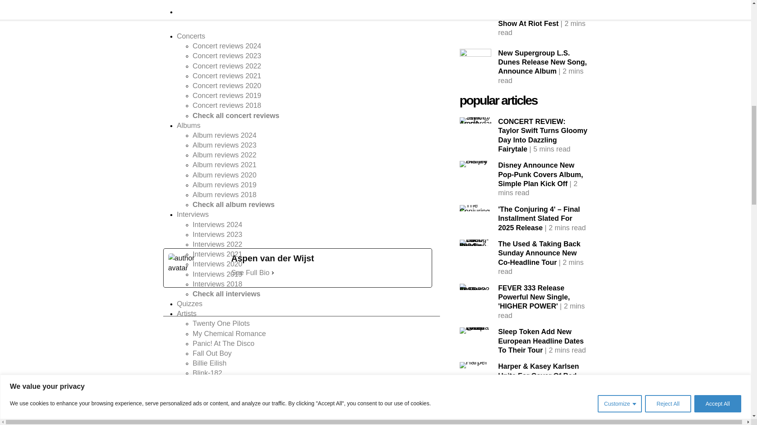 The width and height of the screenshot is (757, 425). Describe the element at coordinates (473, 365) in the screenshot. I see `Harper - Strife Mag` at that location.